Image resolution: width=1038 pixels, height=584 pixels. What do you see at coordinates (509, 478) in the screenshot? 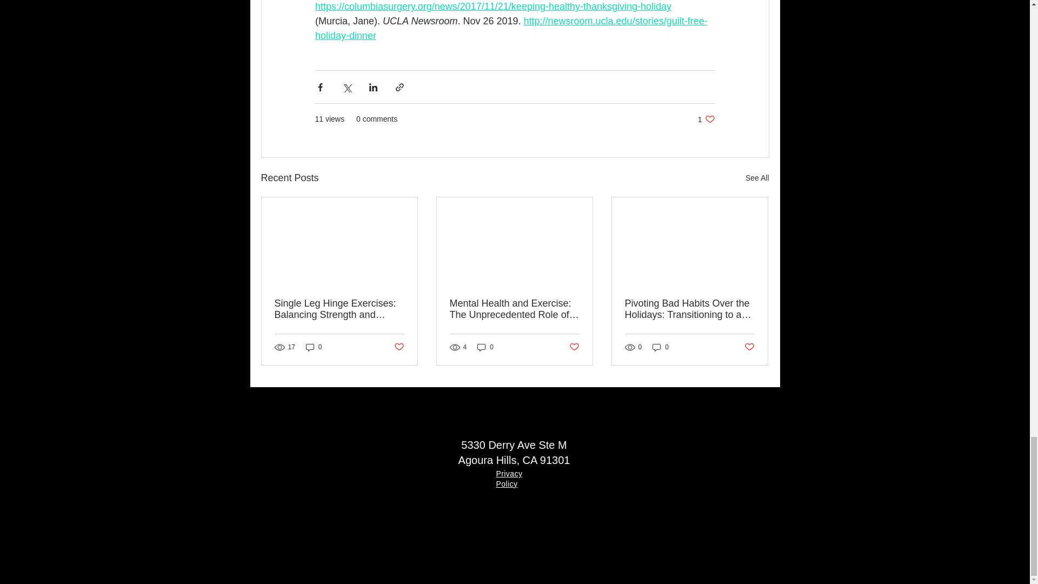
I see `0` at bounding box center [509, 478].